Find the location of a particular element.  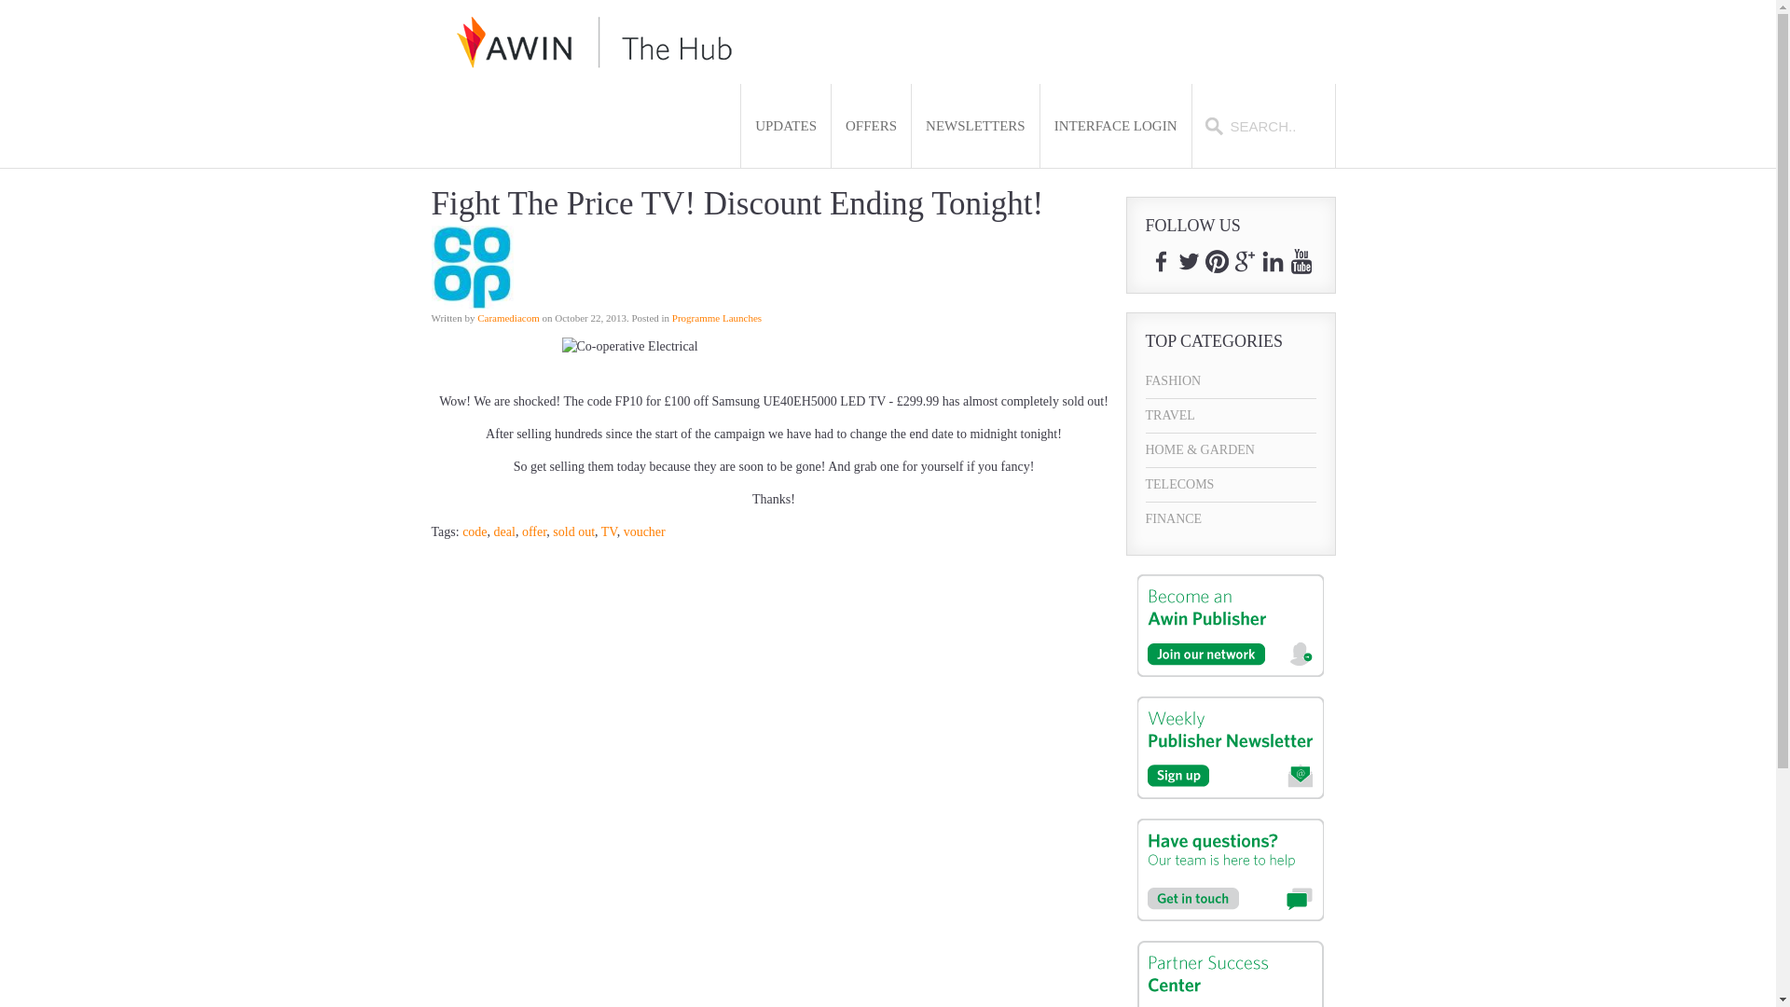

Reset is located at coordinates (4, 4).